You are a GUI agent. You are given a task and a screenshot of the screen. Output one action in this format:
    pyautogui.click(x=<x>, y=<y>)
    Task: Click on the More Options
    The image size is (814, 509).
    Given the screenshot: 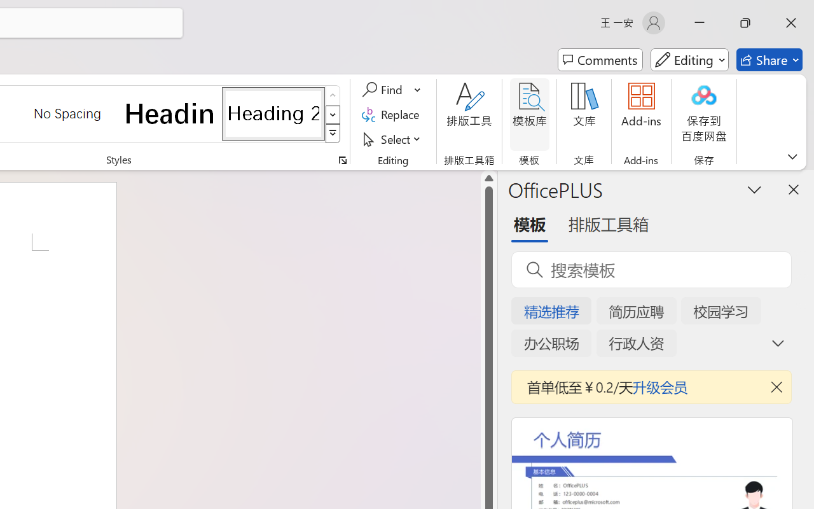 What is the action you would take?
    pyautogui.click(x=418, y=90)
    